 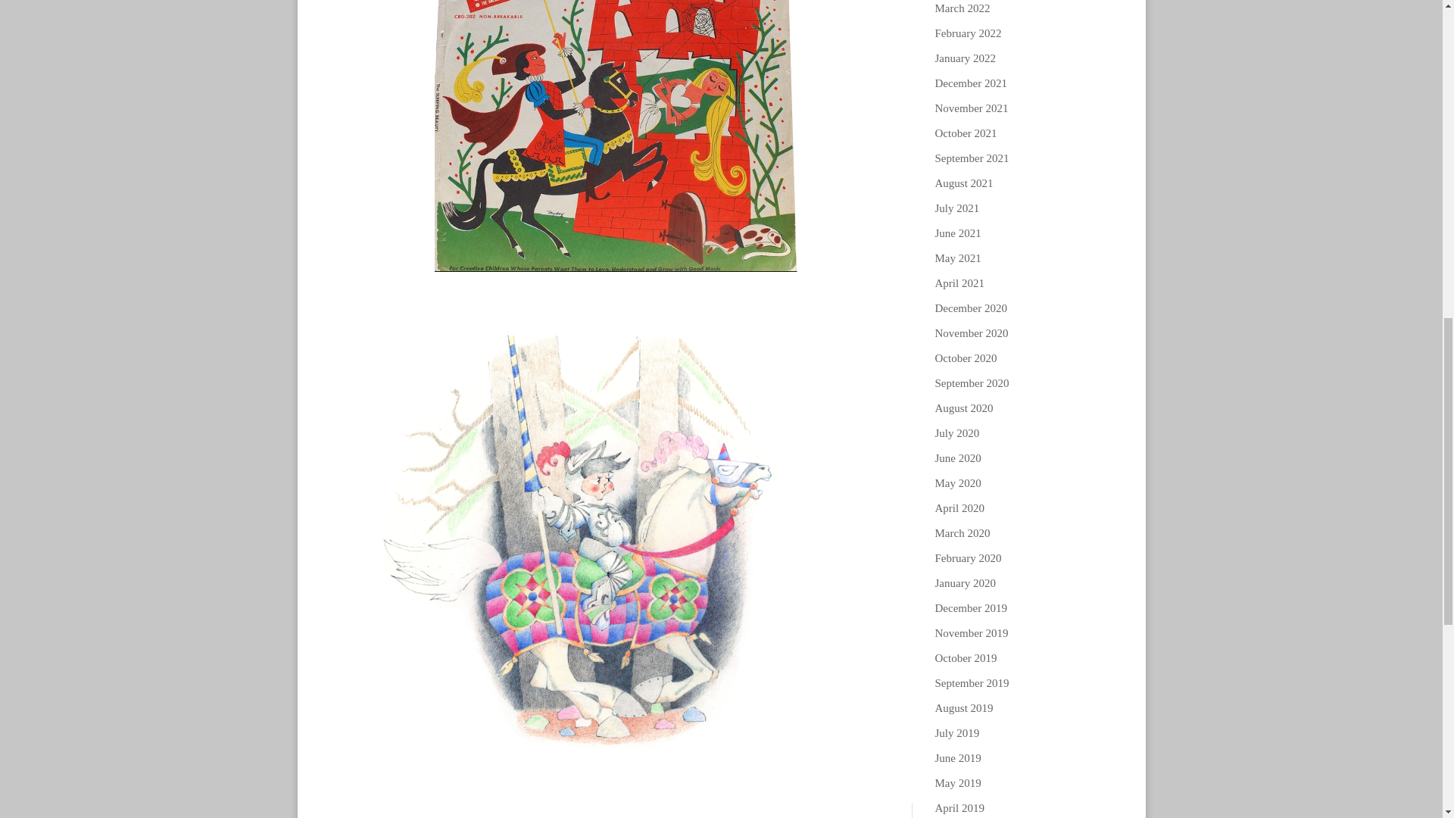 What do you see at coordinates (963, 183) in the screenshot?
I see `August 2021` at bounding box center [963, 183].